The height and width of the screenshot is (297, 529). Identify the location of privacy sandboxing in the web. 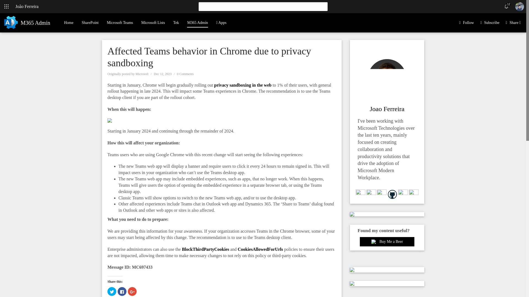
(242, 85).